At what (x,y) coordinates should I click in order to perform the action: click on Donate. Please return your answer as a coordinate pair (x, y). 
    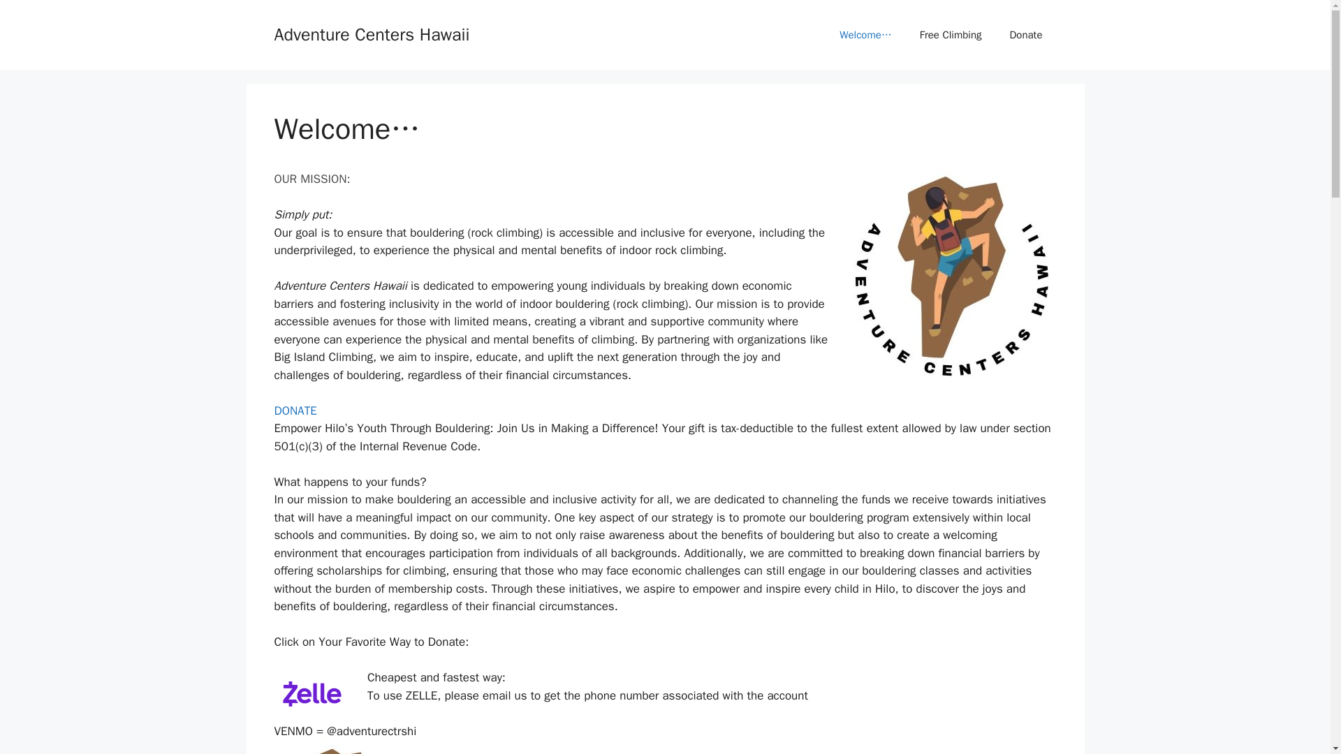
    Looking at the image, I should click on (1025, 35).